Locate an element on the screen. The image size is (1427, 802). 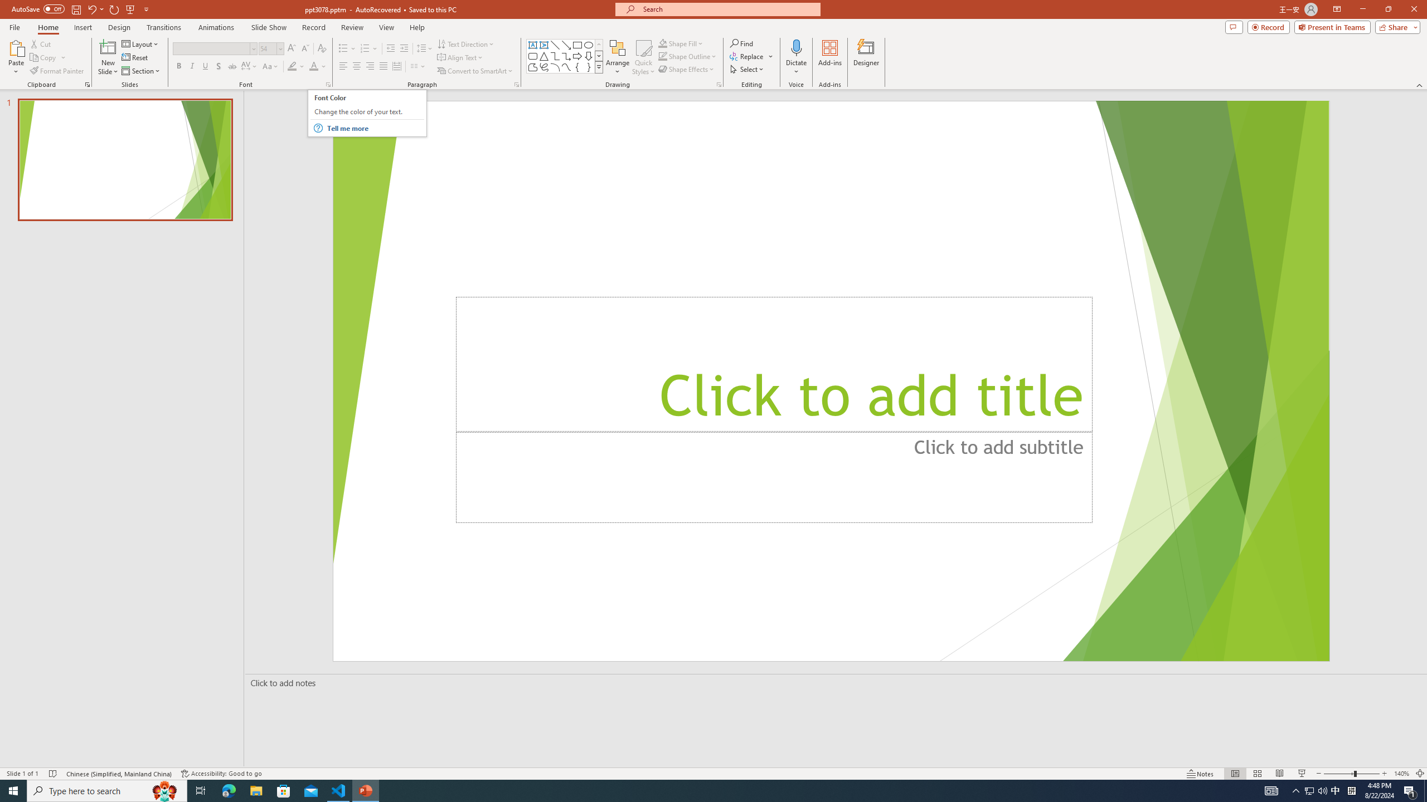
Shape Outline Green, Accent 1 is located at coordinates (662, 56).